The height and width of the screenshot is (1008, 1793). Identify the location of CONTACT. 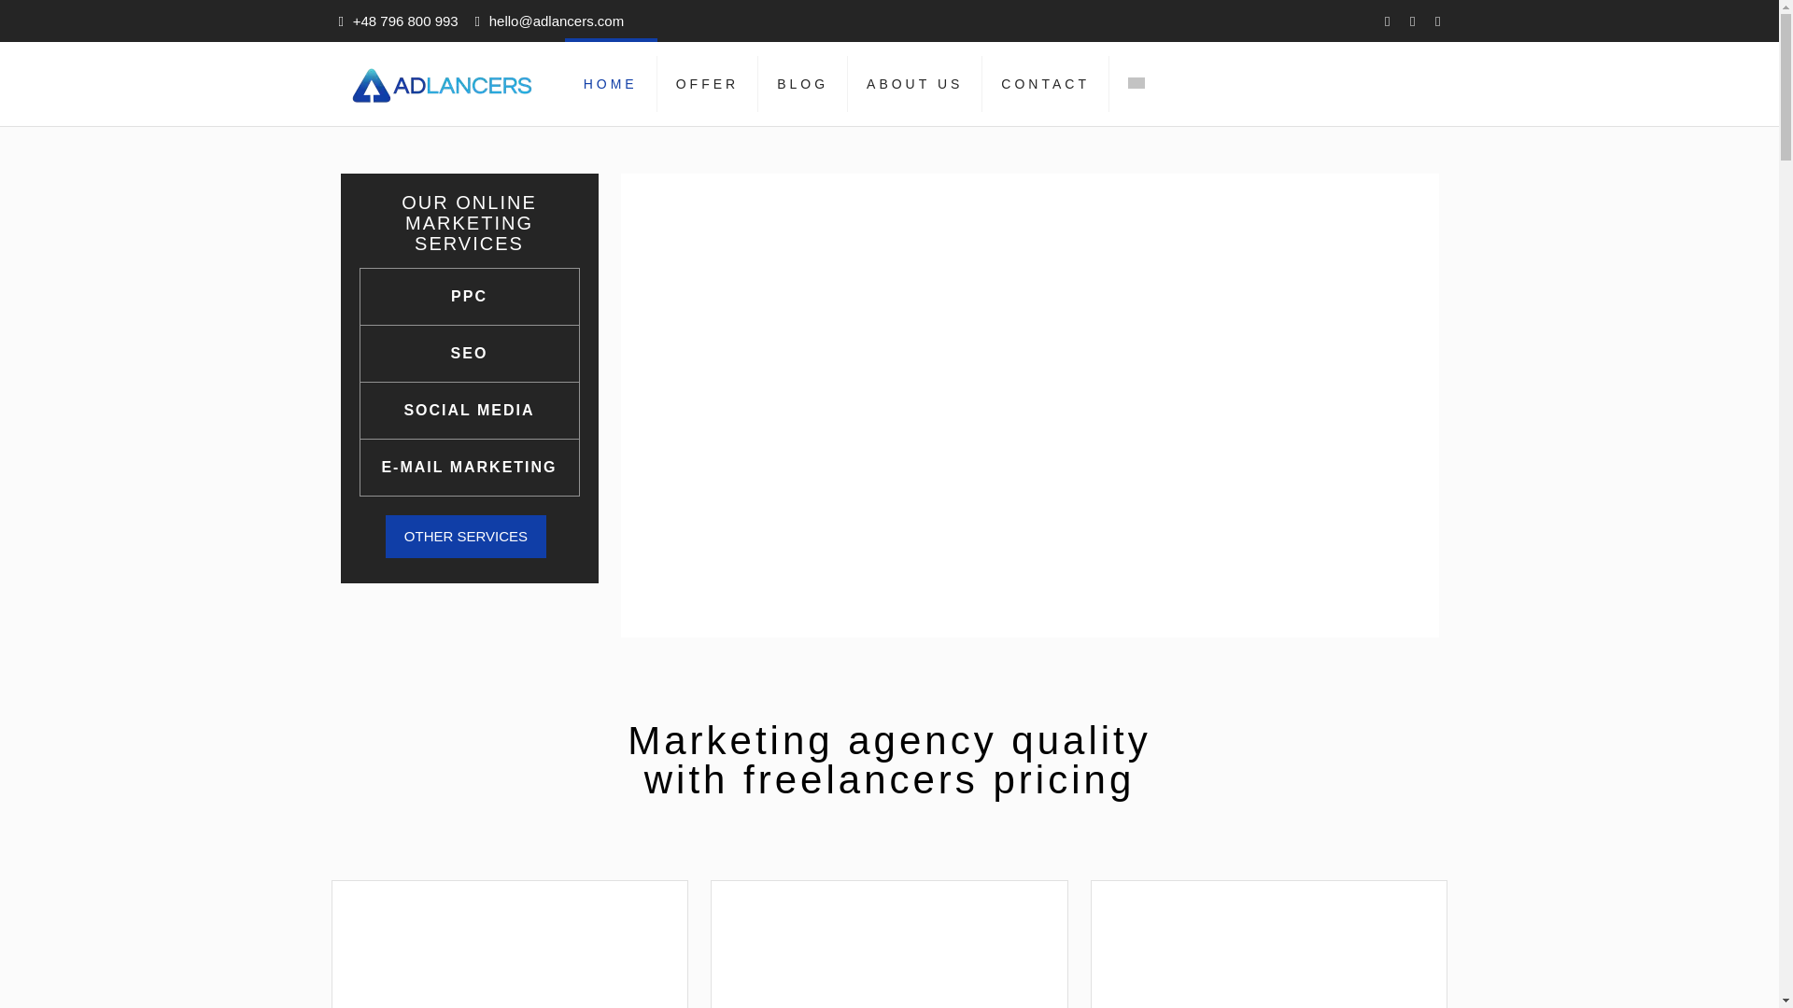
(1046, 84).